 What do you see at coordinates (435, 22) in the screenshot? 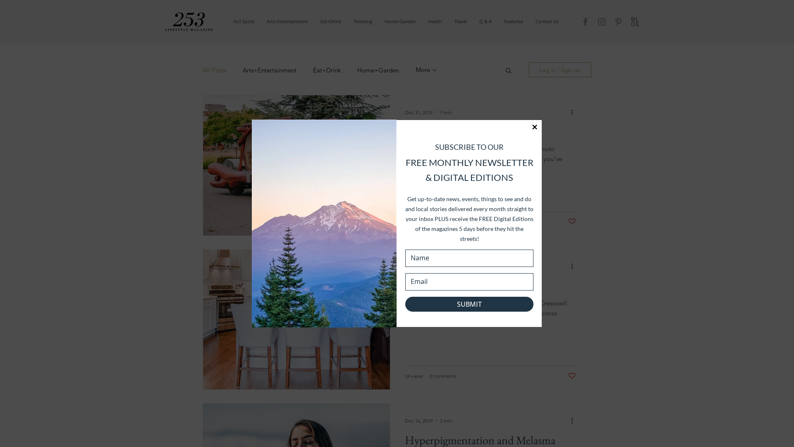
I see `Health` at bounding box center [435, 22].